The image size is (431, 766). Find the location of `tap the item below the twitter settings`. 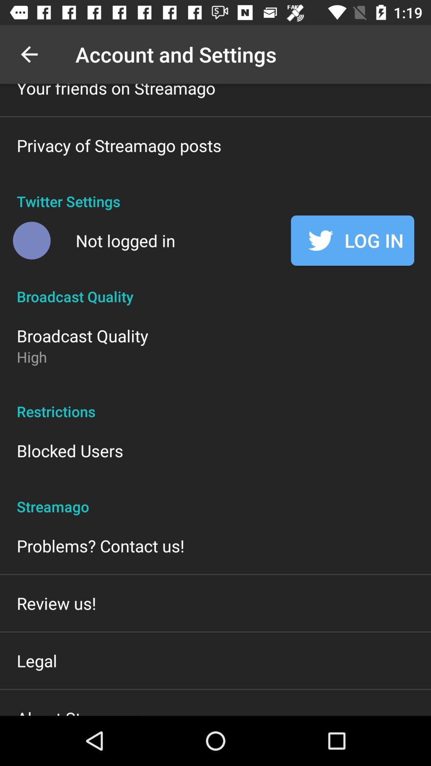

tap the item below the twitter settings is located at coordinates (353, 241).